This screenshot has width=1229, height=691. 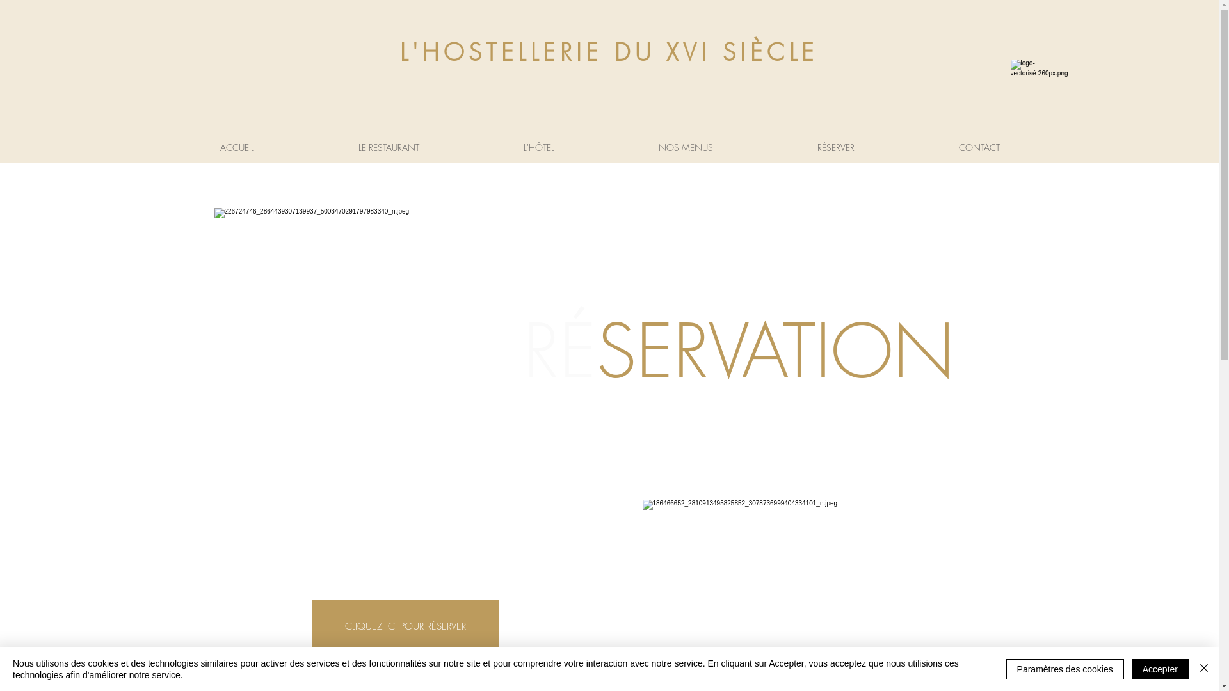 I want to click on Accepter, so click(x=1160, y=669).